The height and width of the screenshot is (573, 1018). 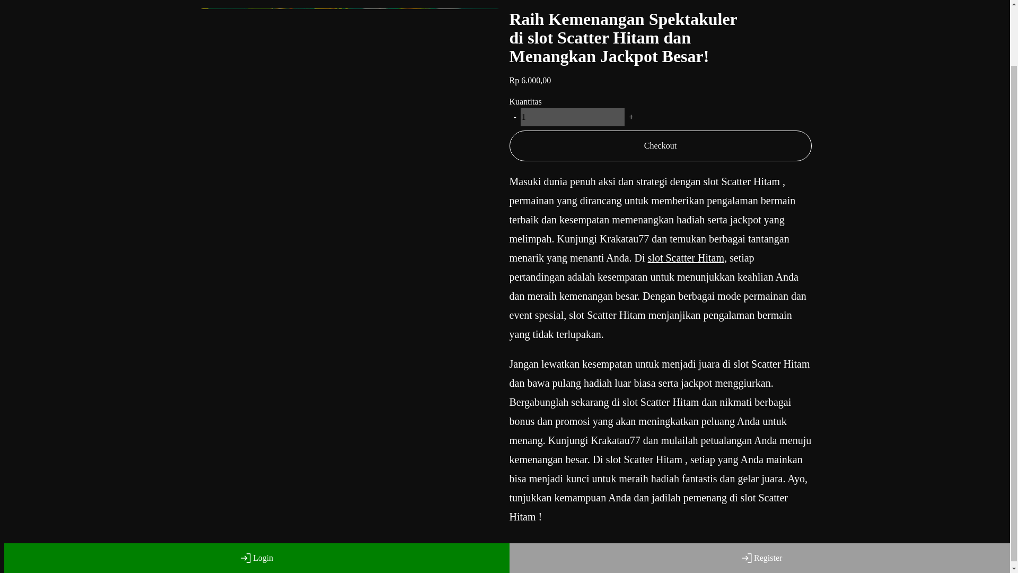 What do you see at coordinates (573, 117) in the screenshot?
I see `1` at bounding box center [573, 117].